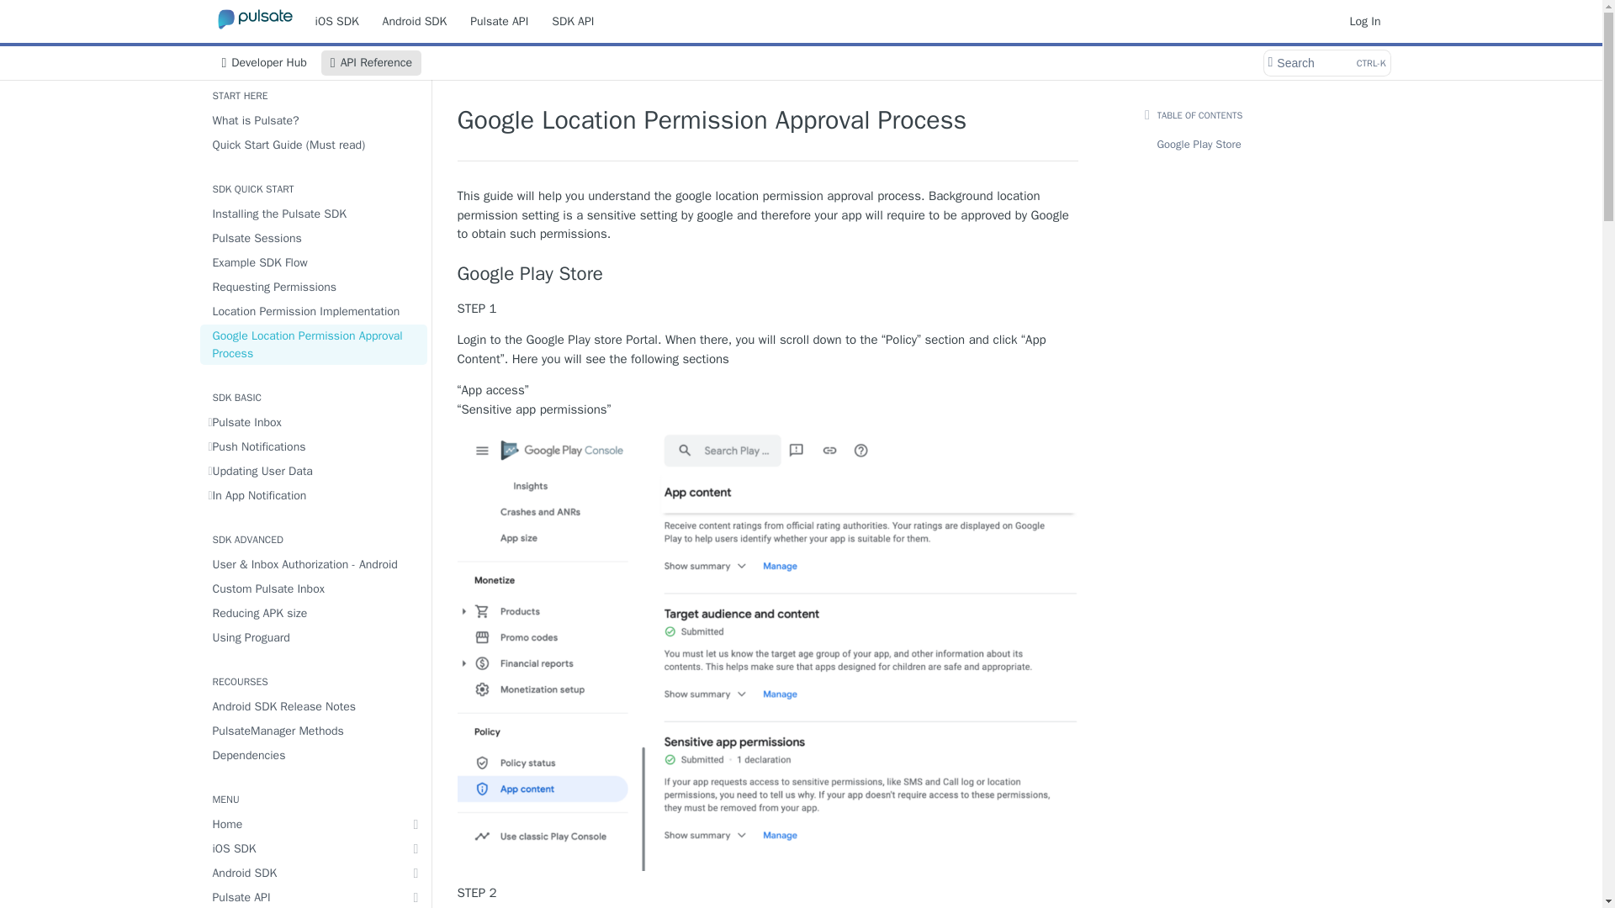 The height and width of the screenshot is (908, 1615). I want to click on API Reference, so click(372, 62).